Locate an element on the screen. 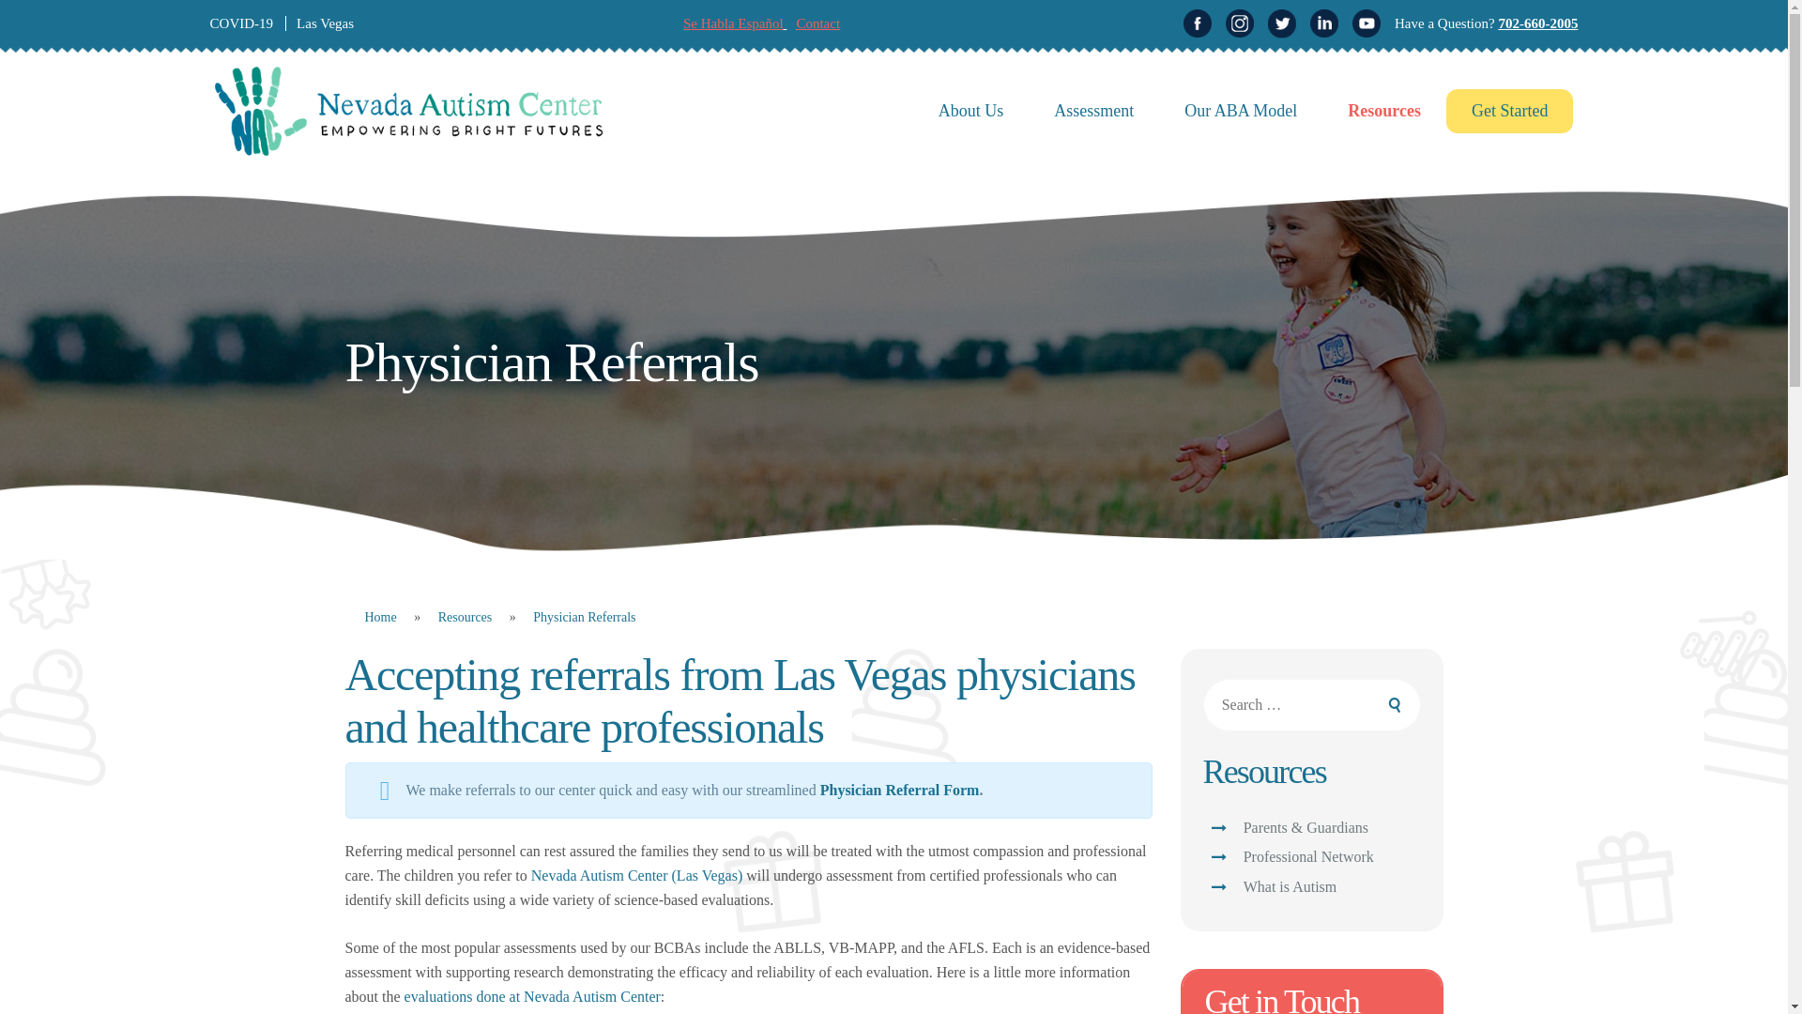 Image resolution: width=1802 pixels, height=1014 pixels. Our ABA Model is located at coordinates (1241, 111).